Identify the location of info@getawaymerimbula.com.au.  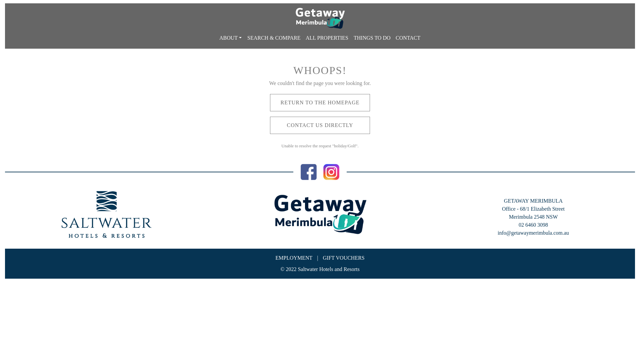
(533, 233).